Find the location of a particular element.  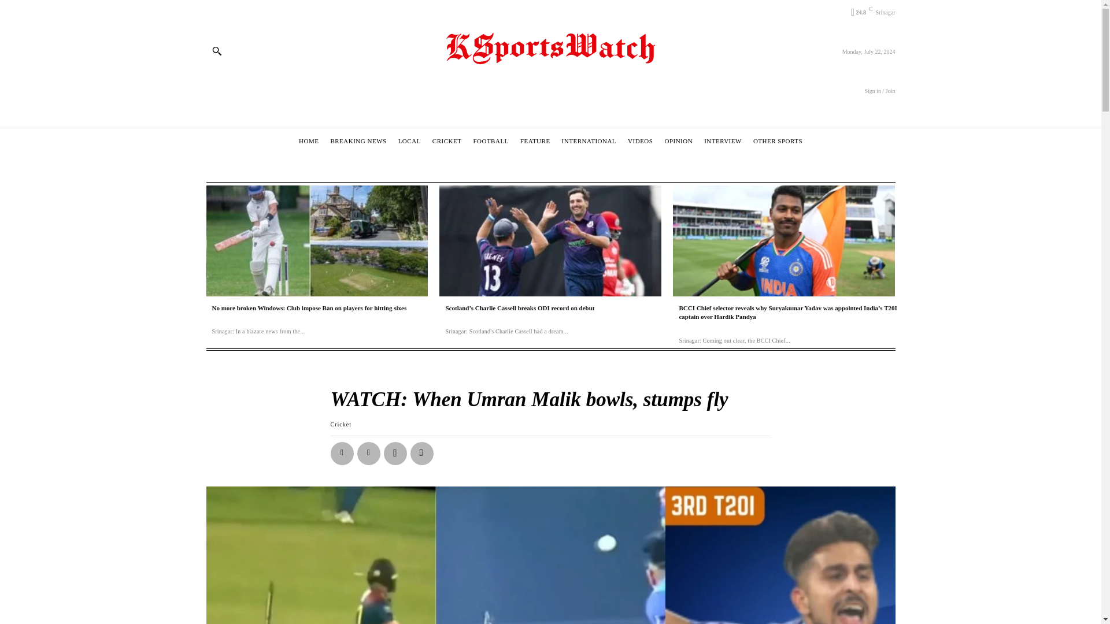

INTERVIEW is located at coordinates (723, 141).